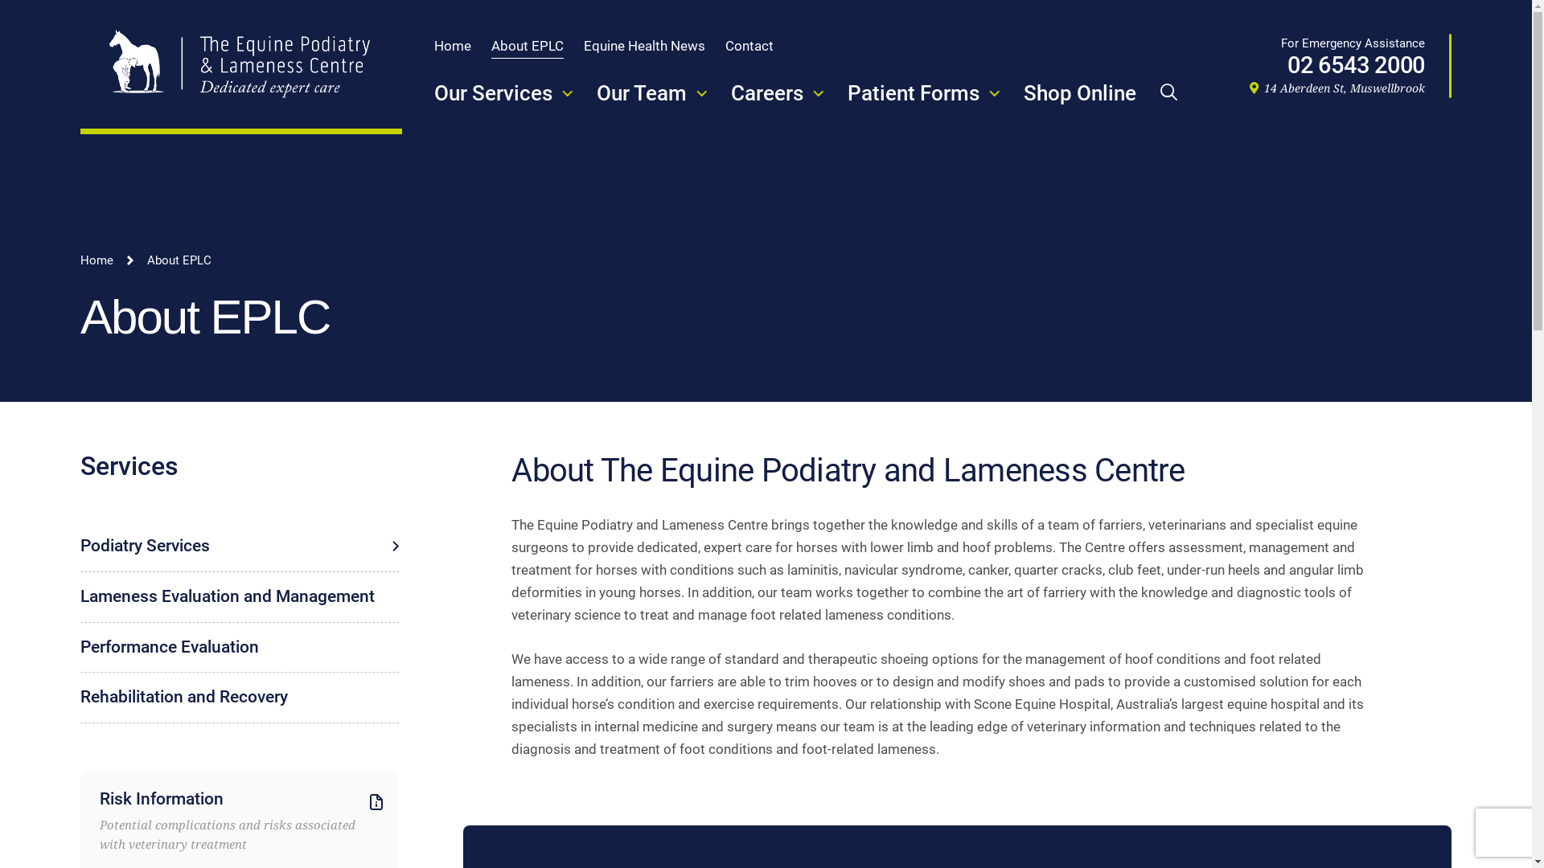 The image size is (1544, 868). What do you see at coordinates (453, 46) in the screenshot?
I see `Home` at bounding box center [453, 46].